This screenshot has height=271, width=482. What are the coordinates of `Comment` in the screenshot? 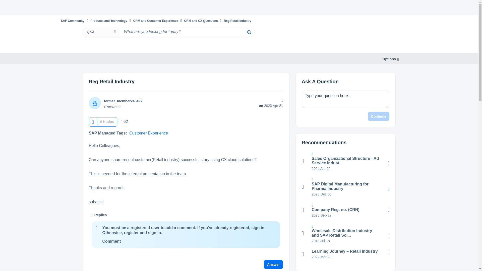 It's located at (111, 241).